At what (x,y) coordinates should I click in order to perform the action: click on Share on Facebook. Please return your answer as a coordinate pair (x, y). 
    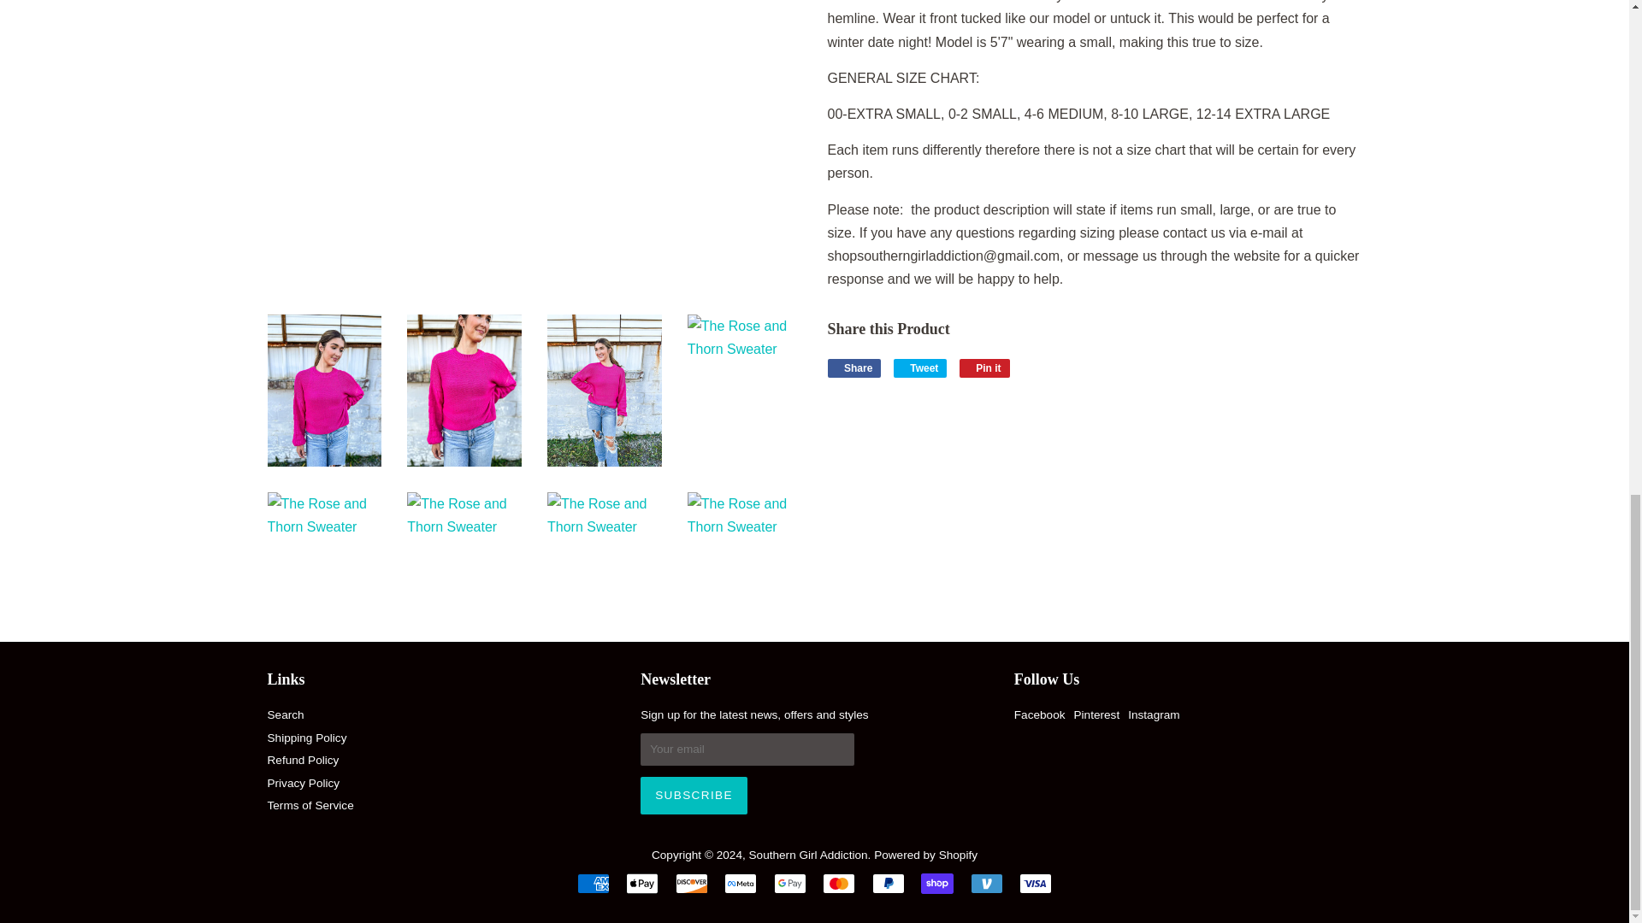
    Looking at the image, I should click on (854, 367).